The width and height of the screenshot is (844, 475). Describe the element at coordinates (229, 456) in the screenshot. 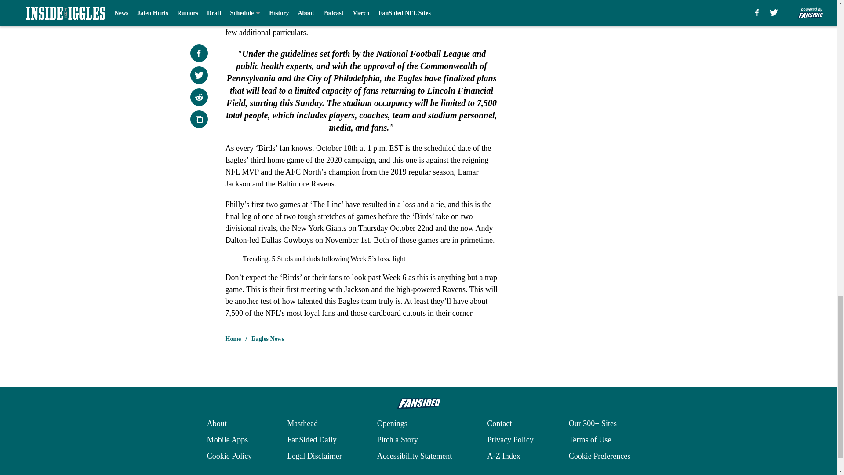

I see `Cookie Policy` at that location.